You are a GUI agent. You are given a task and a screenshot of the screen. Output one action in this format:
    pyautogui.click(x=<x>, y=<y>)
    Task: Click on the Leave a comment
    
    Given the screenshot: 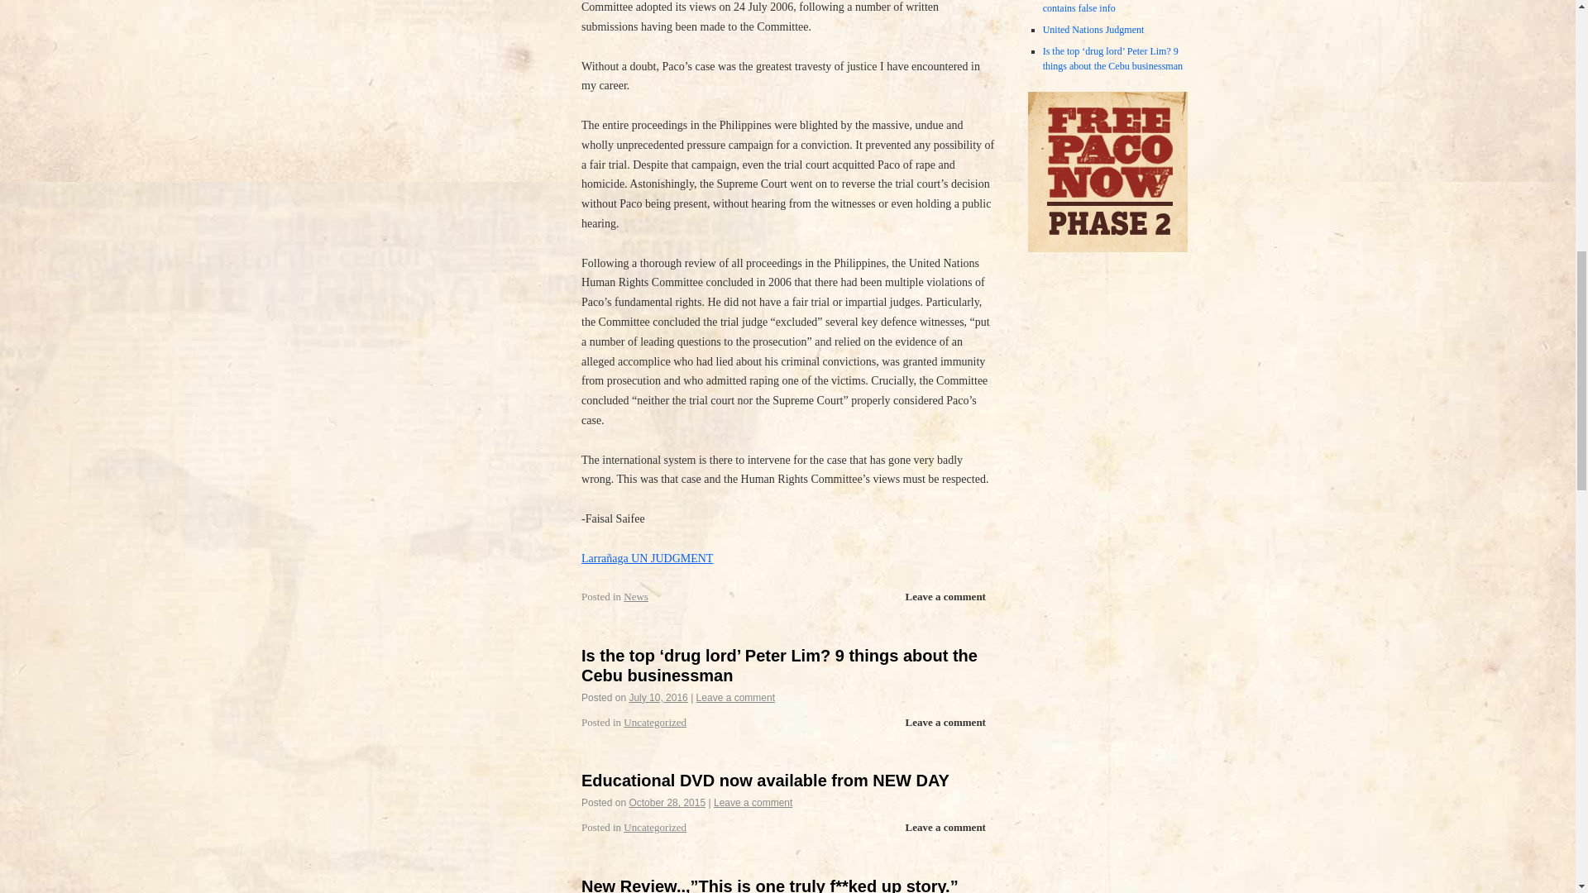 What is the action you would take?
    pyautogui.click(x=945, y=597)
    